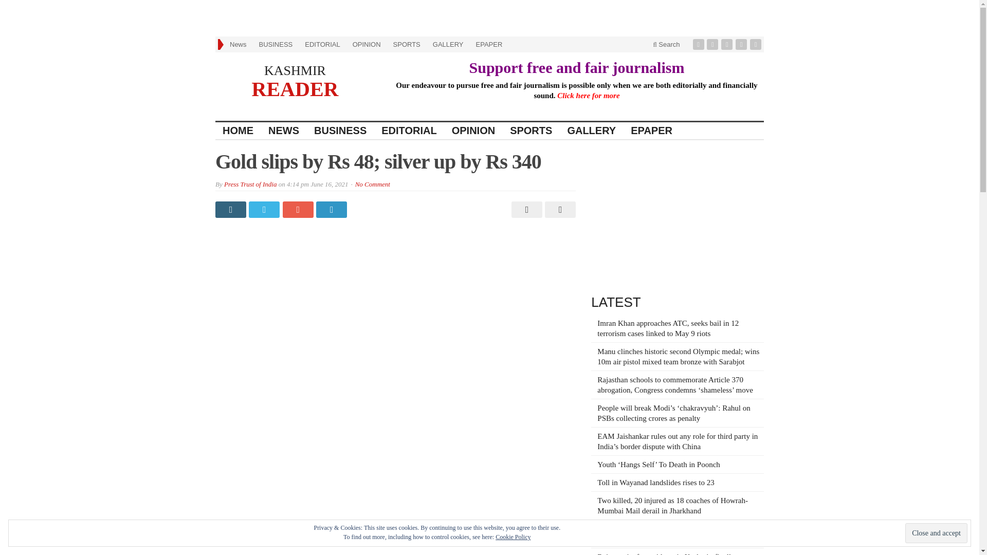 The width and height of the screenshot is (987, 555). Describe the element at coordinates (238, 131) in the screenshot. I see `HOME` at that location.